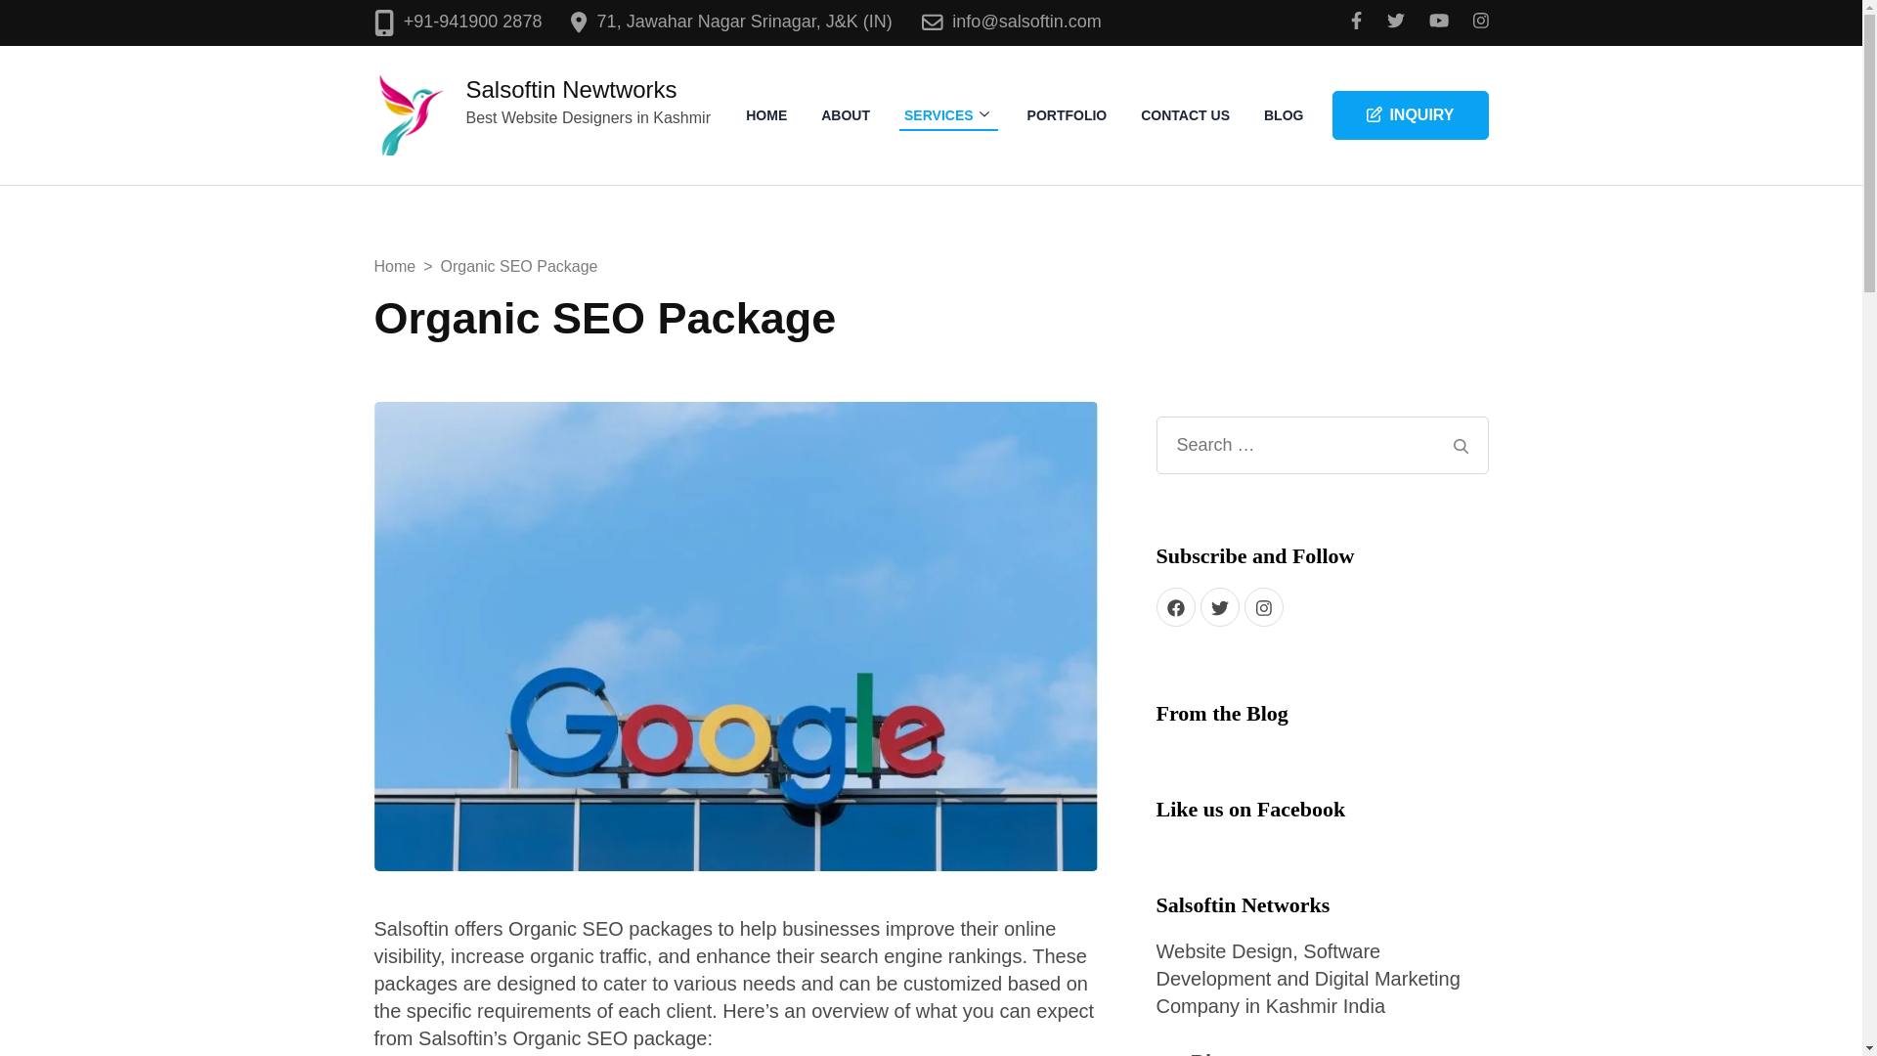  What do you see at coordinates (1410, 114) in the screenshot?
I see `INQUIRY` at bounding box center [1410, 114].